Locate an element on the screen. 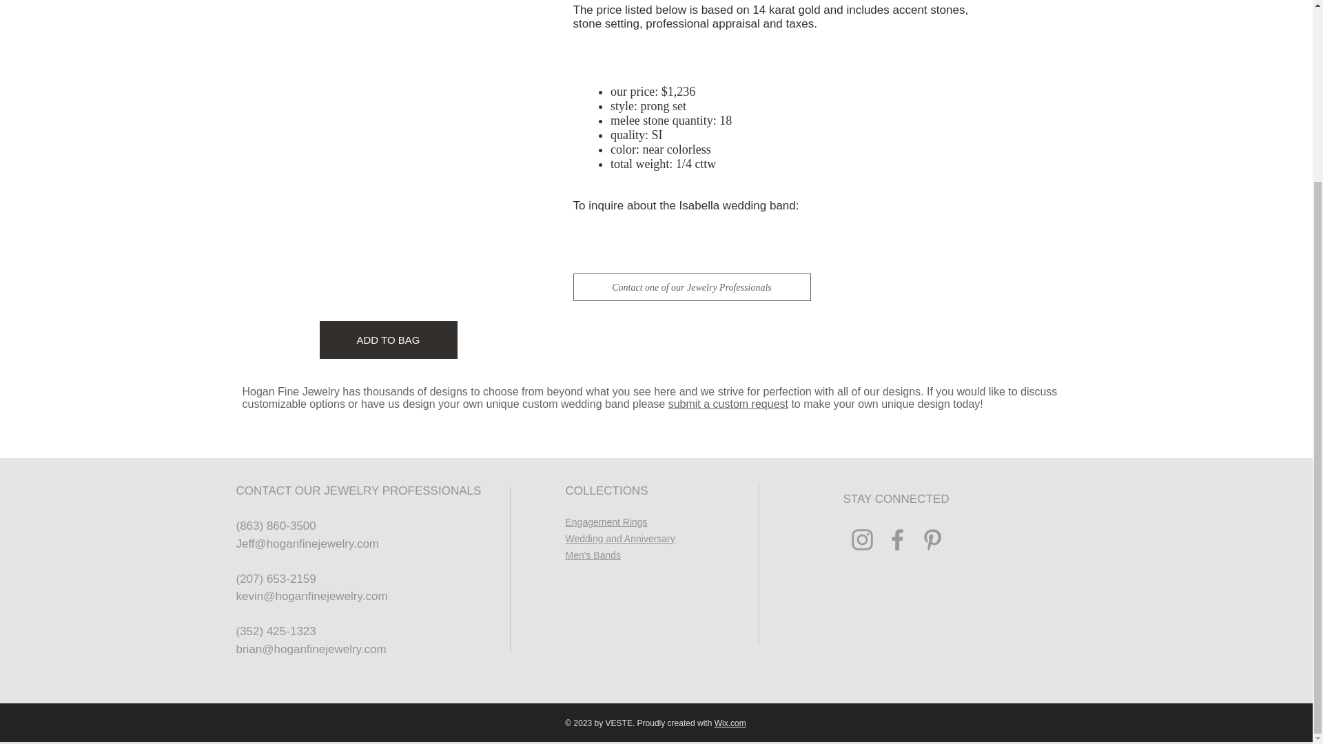 This screenshot has width=1323, height=744. Engagement Rings is located at coordinates (605, 521).